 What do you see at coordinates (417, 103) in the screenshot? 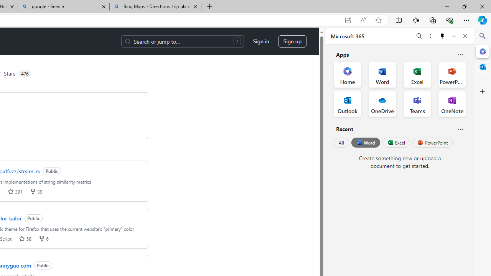
I see `Teams Office App` at bounding box center [417, 103].